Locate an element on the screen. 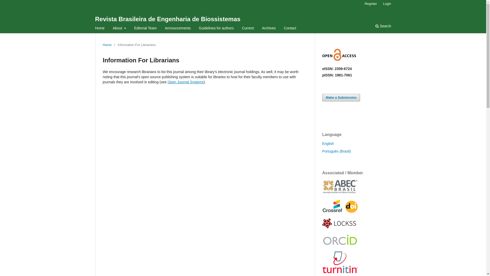  Contact is located at coordinates (290, 28).